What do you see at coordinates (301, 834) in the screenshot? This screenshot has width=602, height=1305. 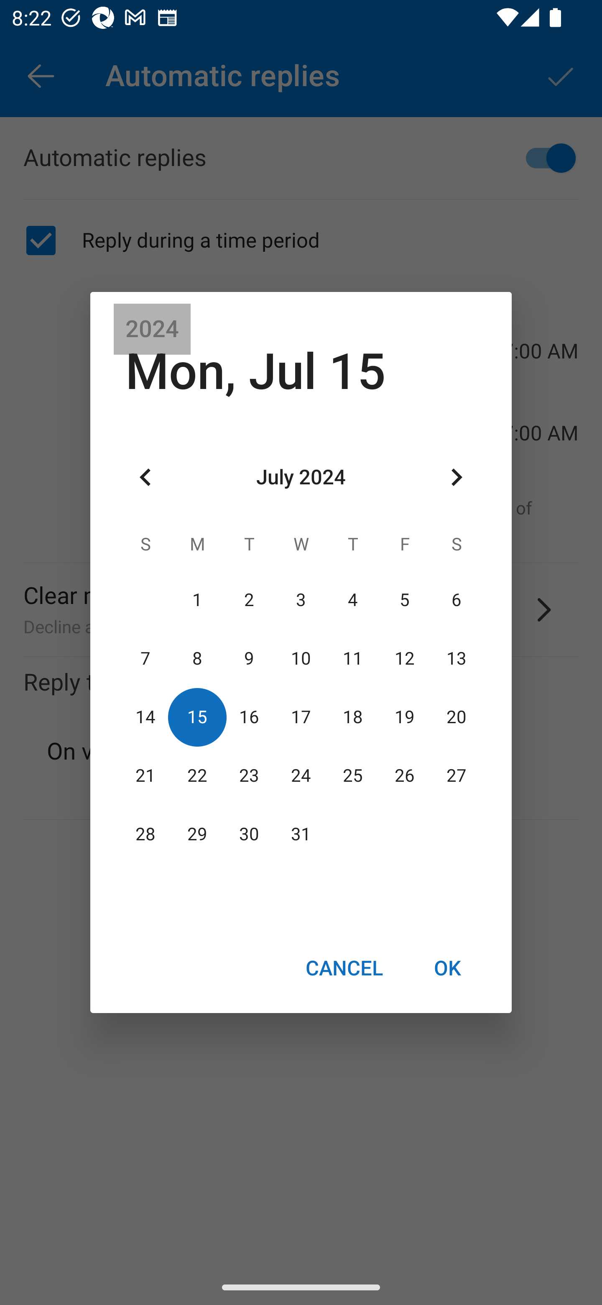 I see `31 31 July 2024` at bounding box center [301, 834].